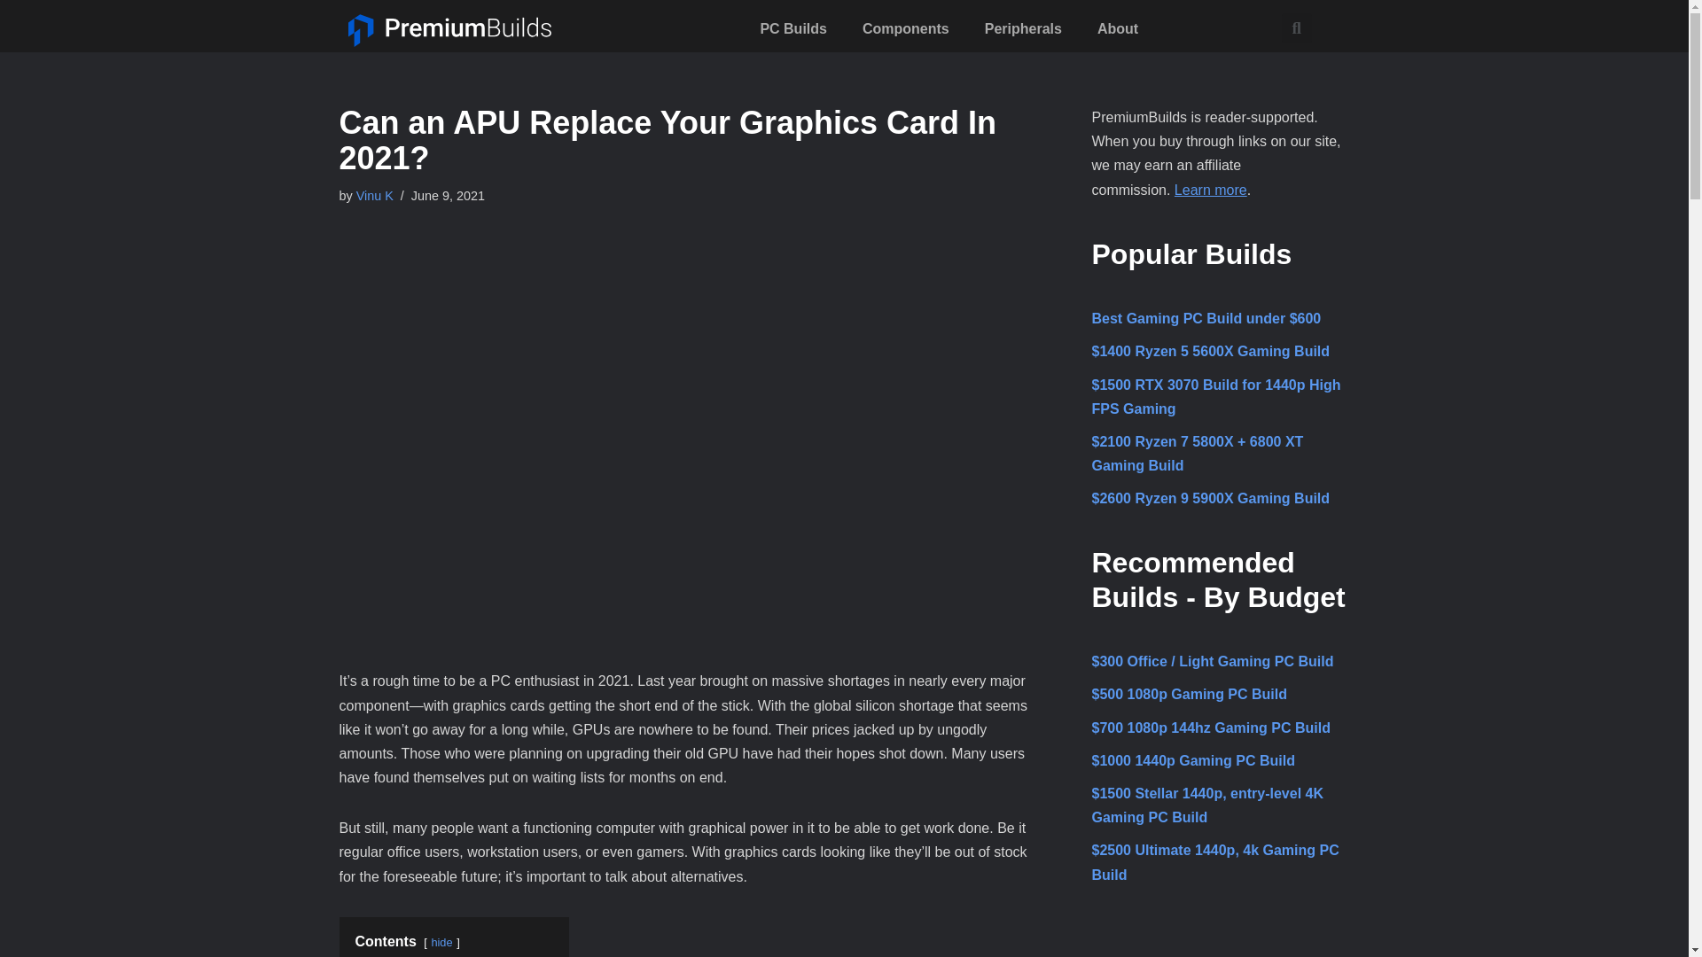  Describe the element at coordinates (905, 29) in the screenshot. I see `Components` at that location.